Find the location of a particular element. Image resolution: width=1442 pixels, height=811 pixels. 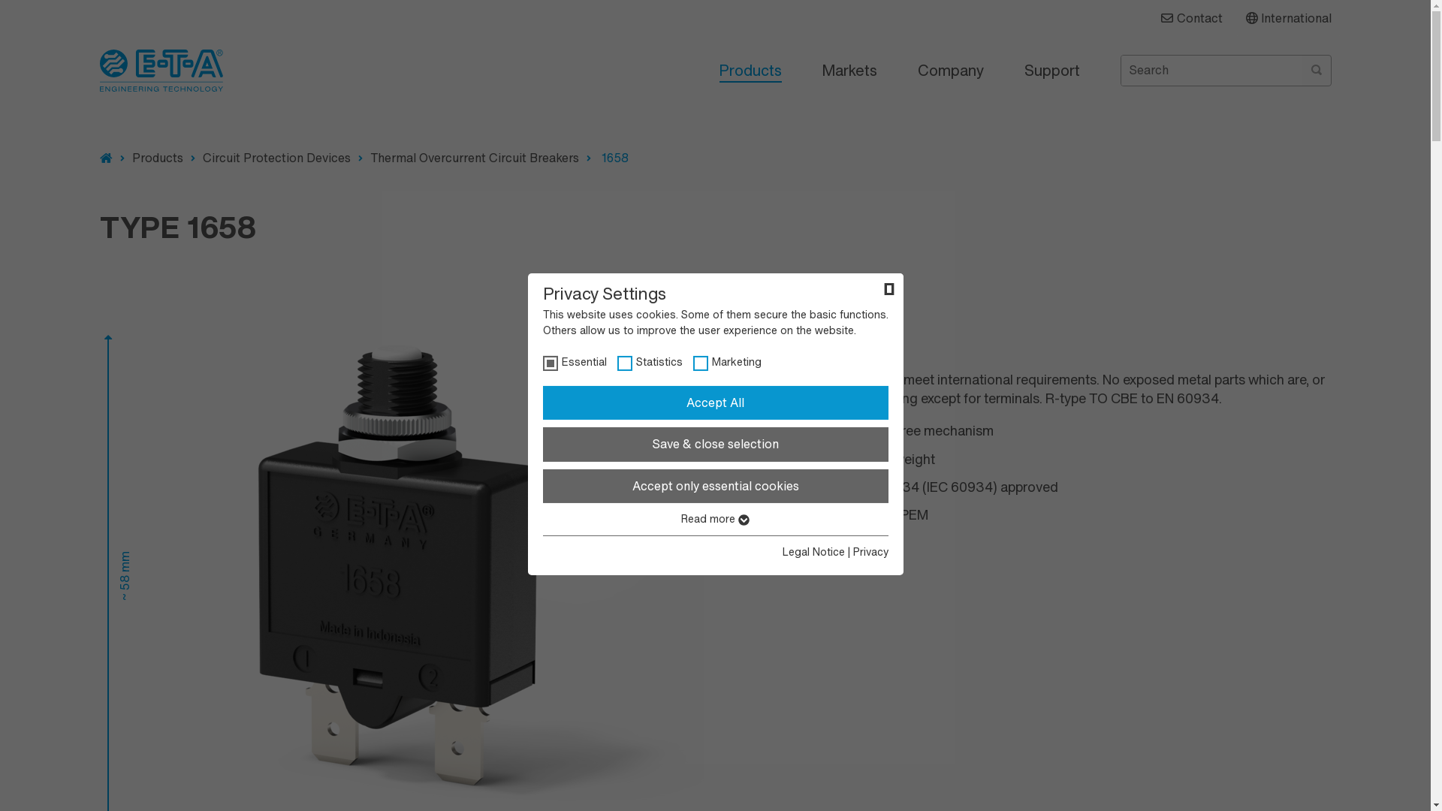

To Homepage is located at coordinates (161, 71).